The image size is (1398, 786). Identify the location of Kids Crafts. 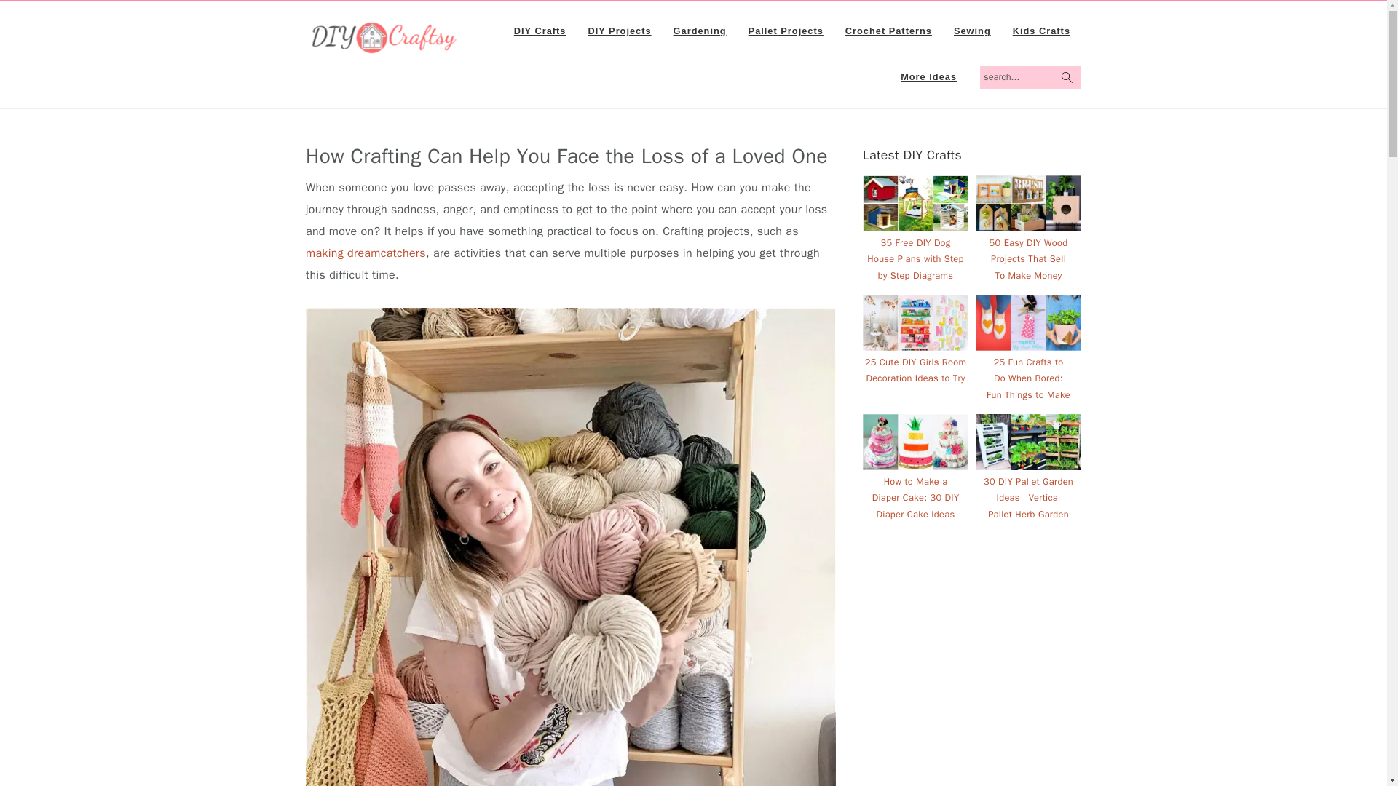
(1041, 31).